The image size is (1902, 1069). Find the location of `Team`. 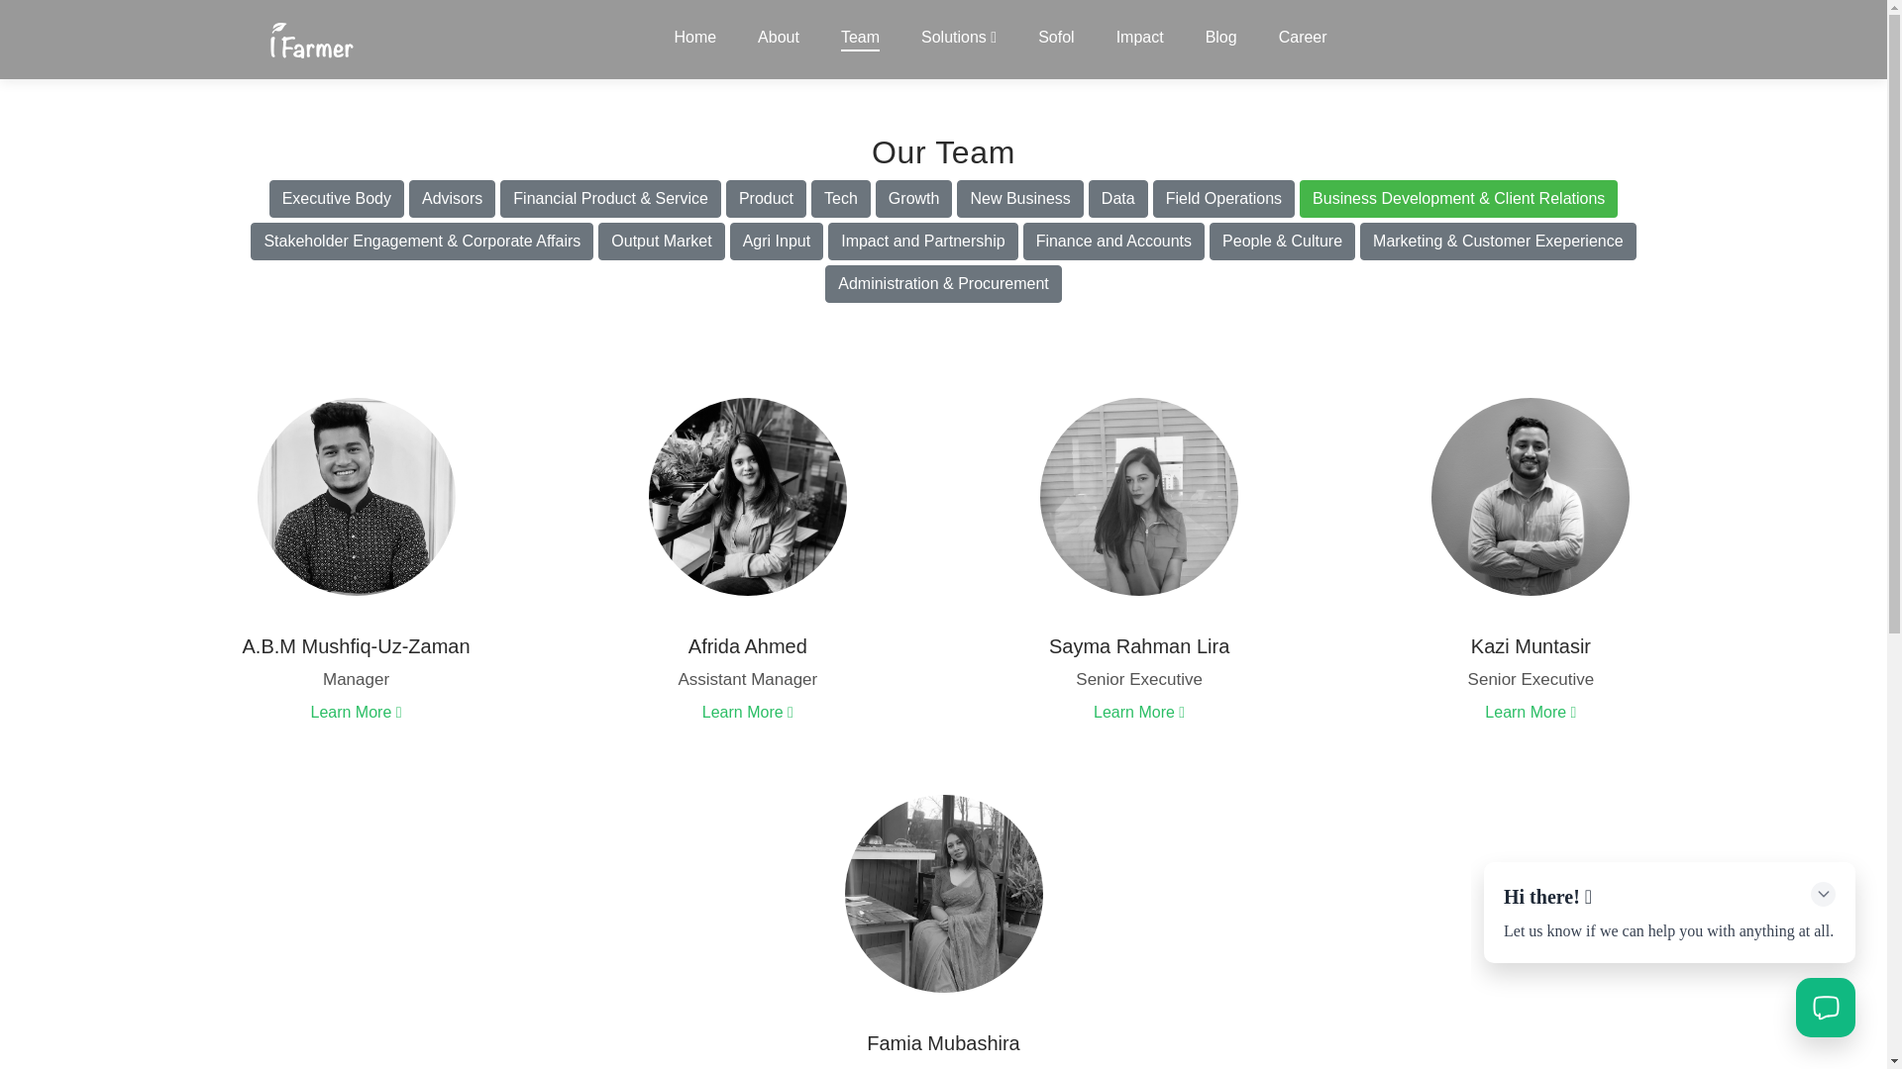

Team is located at coordinates (860, 40).